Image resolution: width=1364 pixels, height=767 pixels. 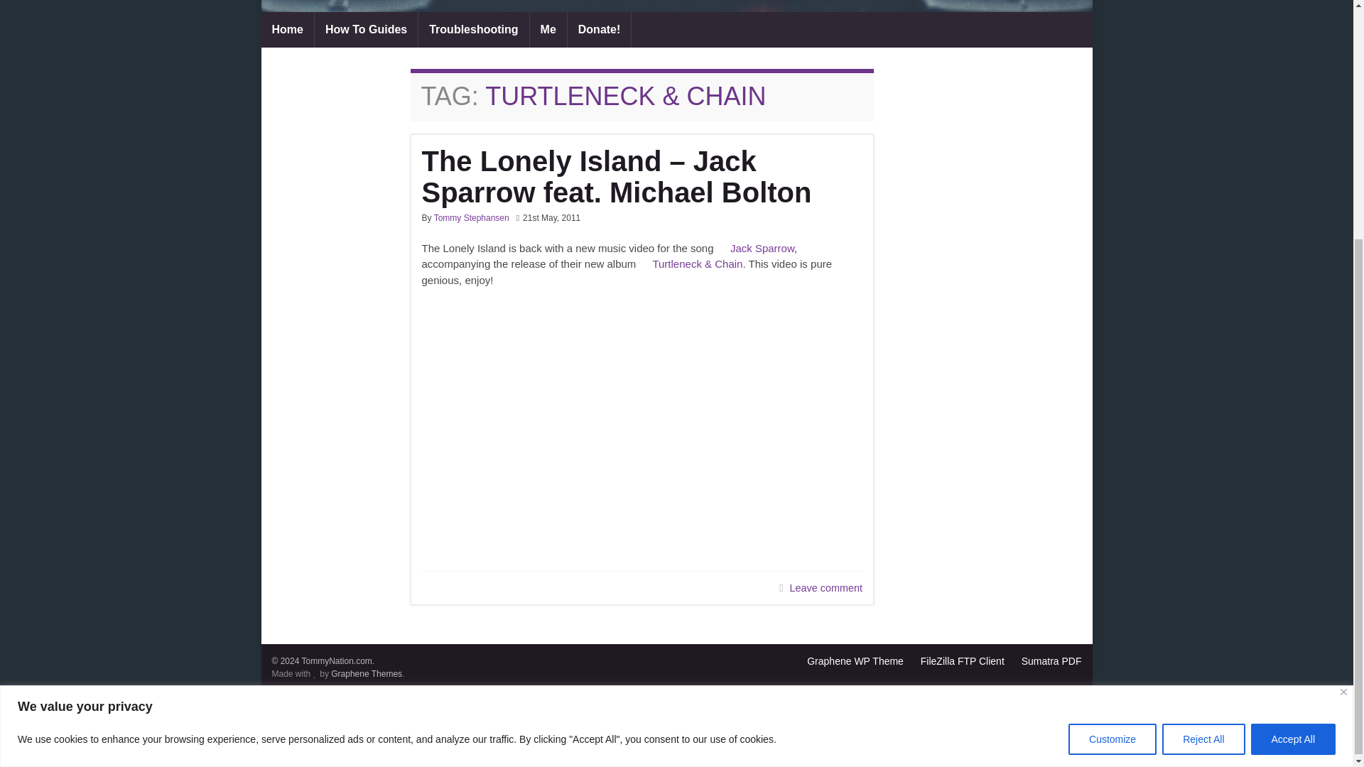 I want to click on Leave comment, so click(x=826, y=587).